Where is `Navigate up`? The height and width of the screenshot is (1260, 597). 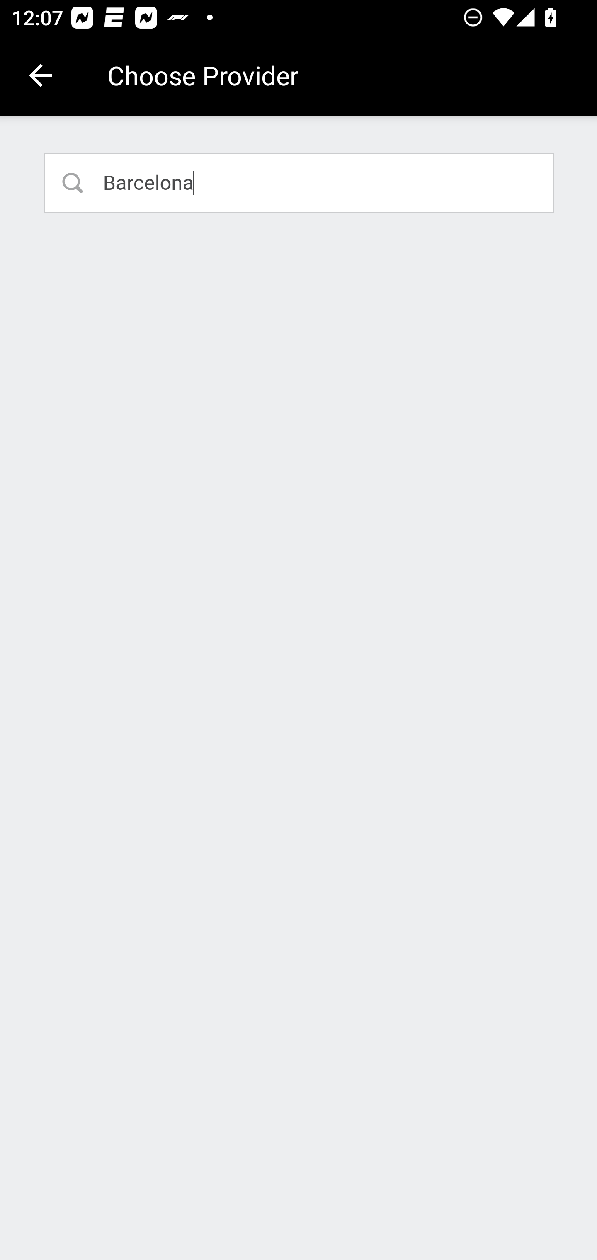
Navigate up is located at coordinates (41, 75).